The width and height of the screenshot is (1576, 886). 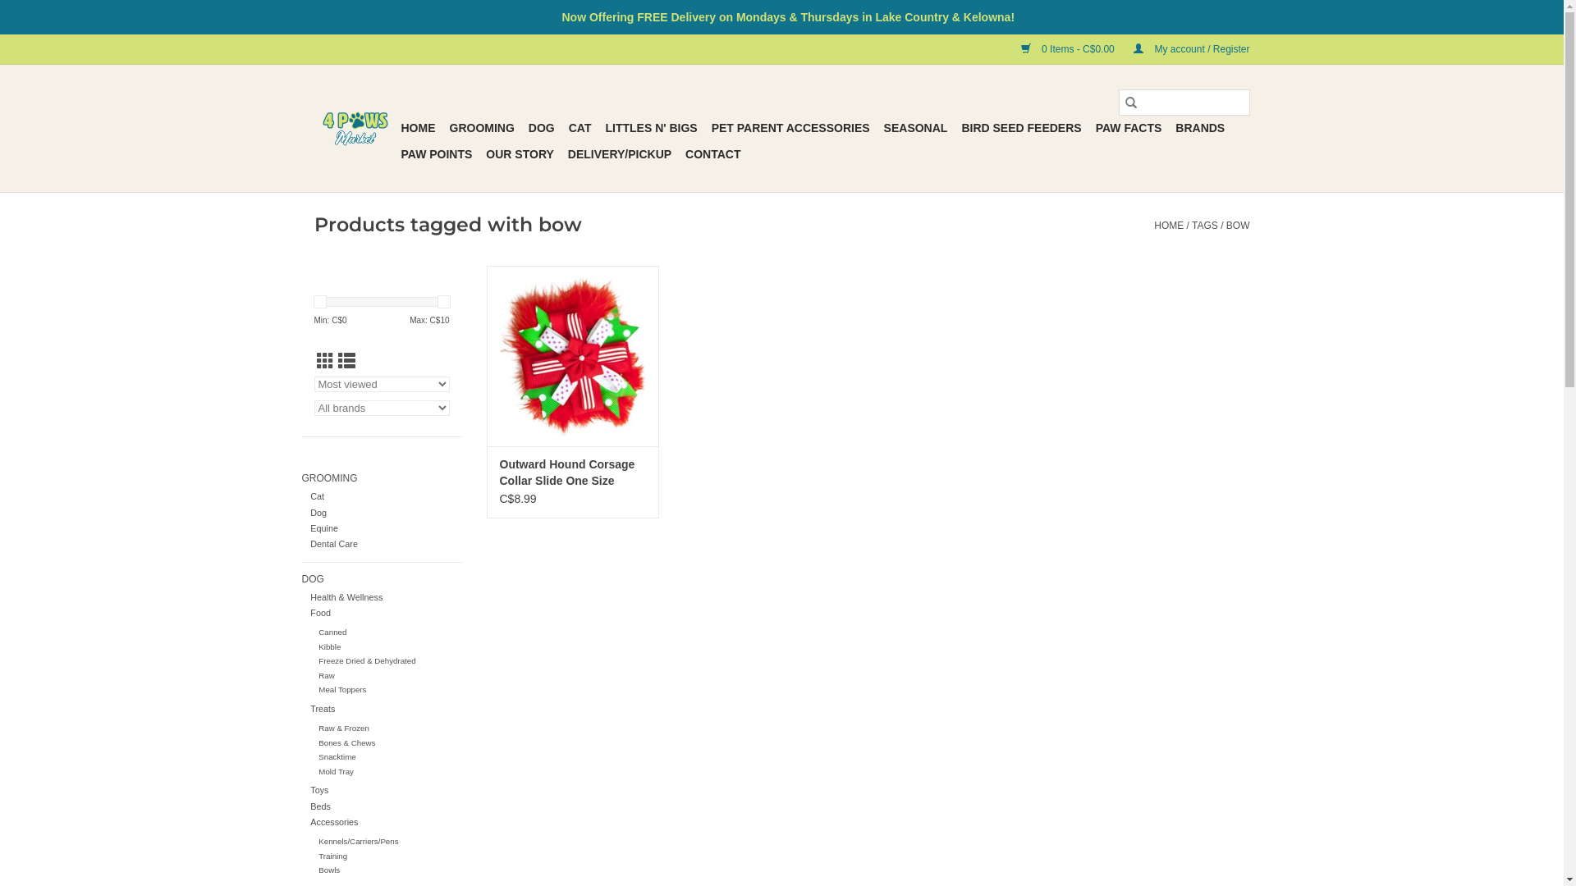 What do you see at coordinates (1205, 226) in the screenshot?
I see `TAGS` at bounding box center [1205, 226].